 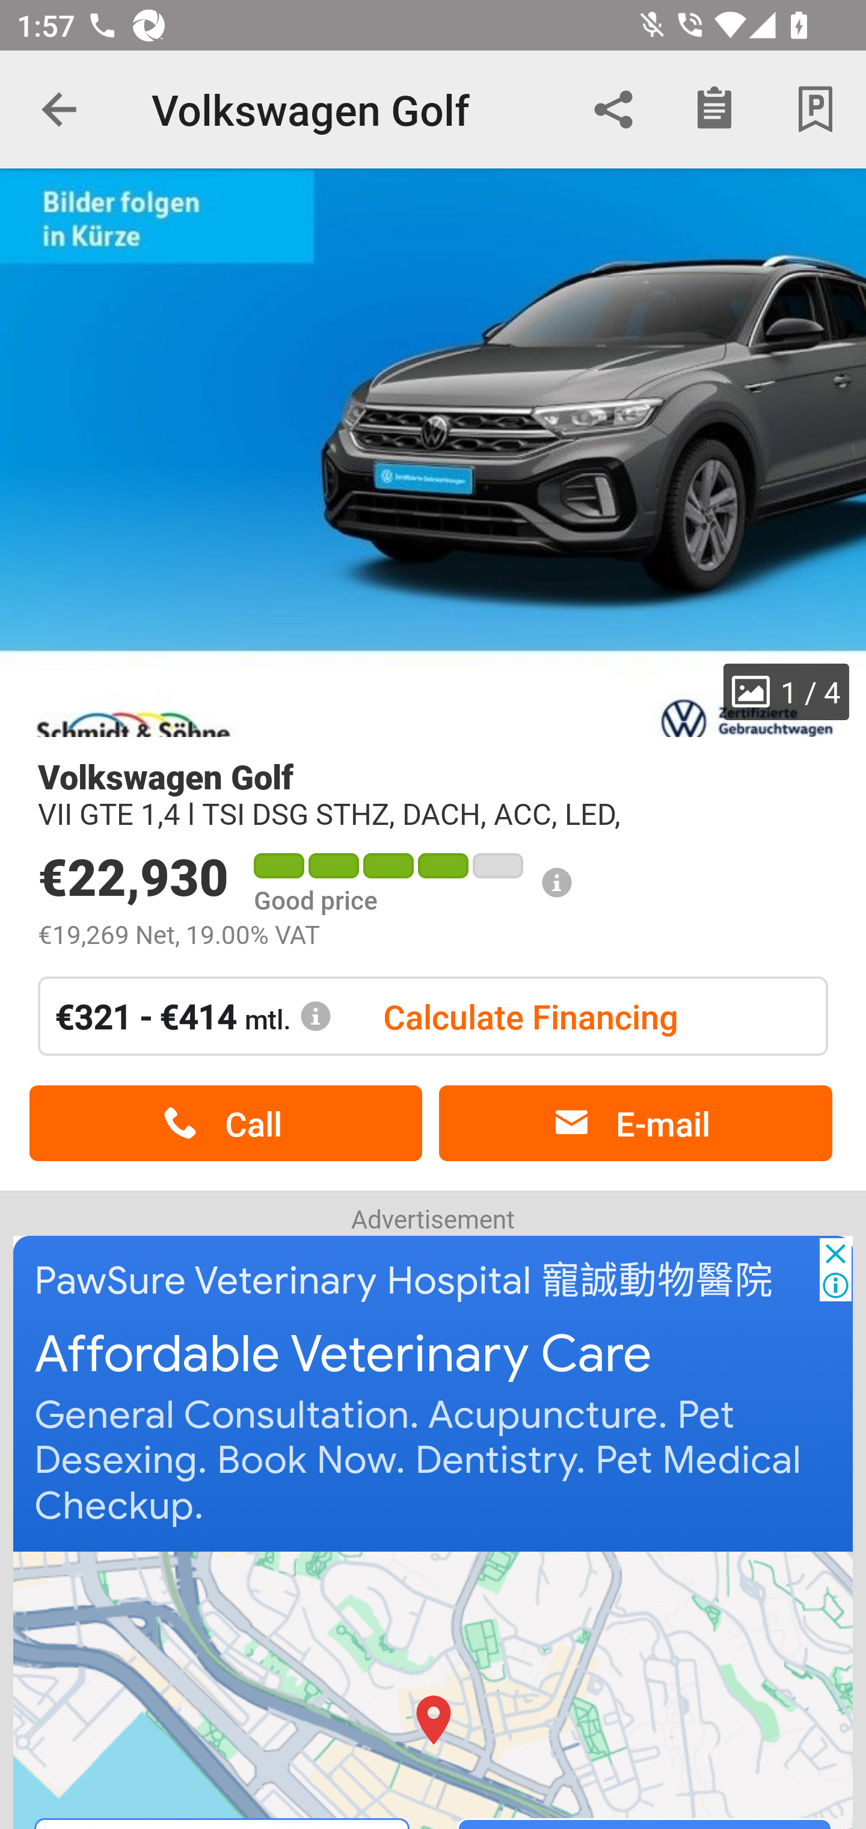 What do you see at coordinates (530, 1016) in the screenshot?
I see `Calculate Financing` at bounding box center [530, 1016].